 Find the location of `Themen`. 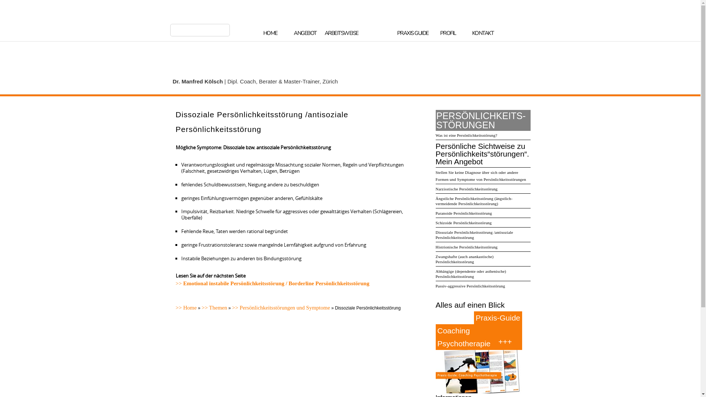

Themen is located at coordinates (214, 308).